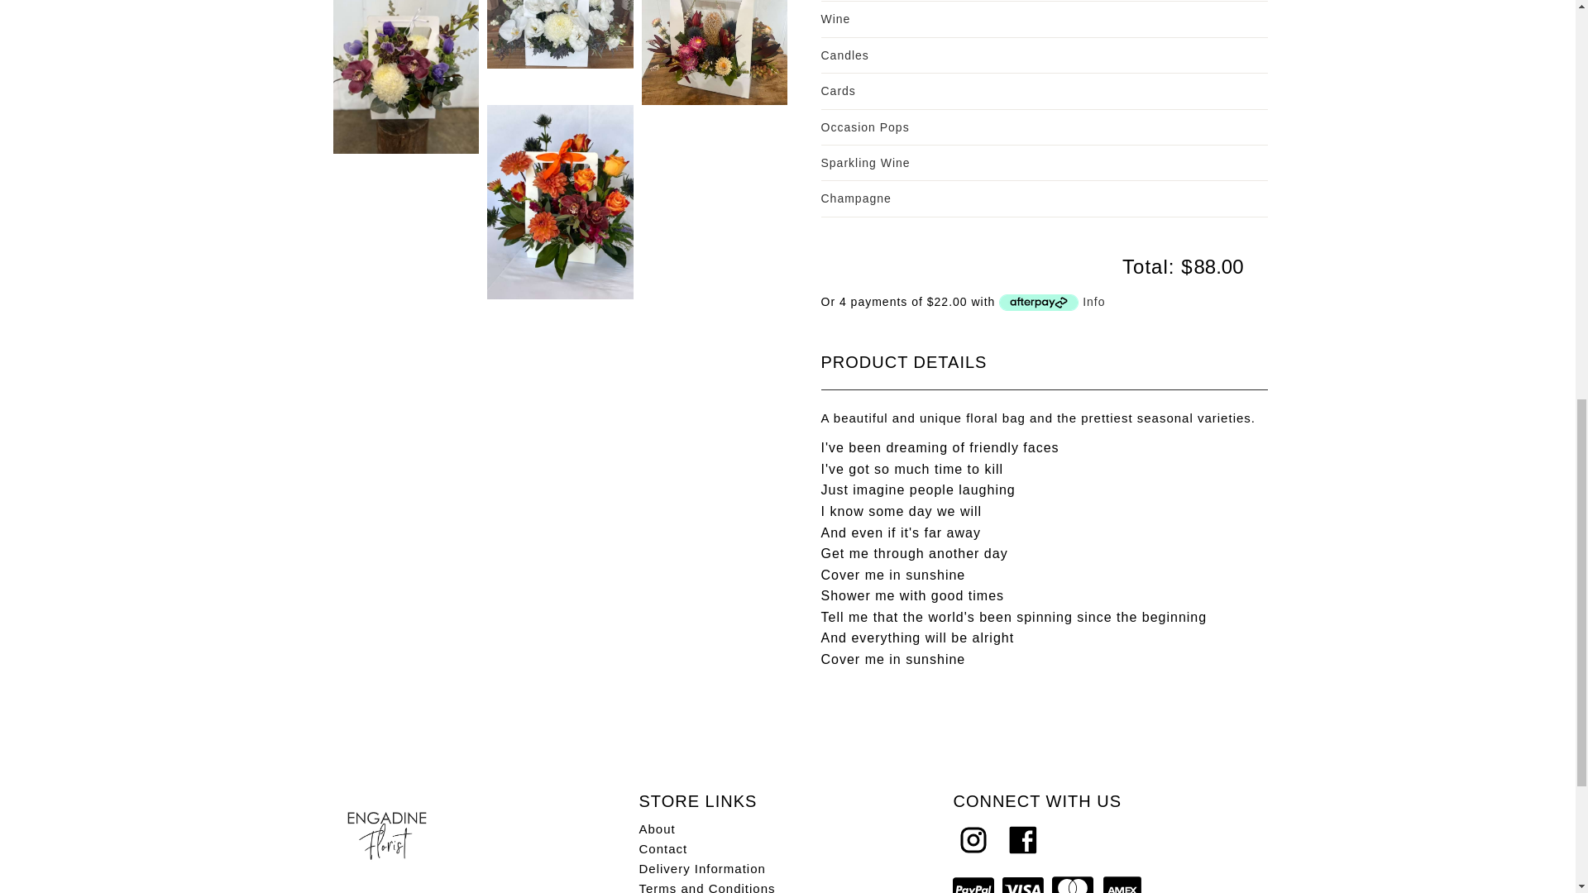  Describe the element at coordinates (405, 76) in the screenshot. I see `Cover Me In Sunshine` at that location.